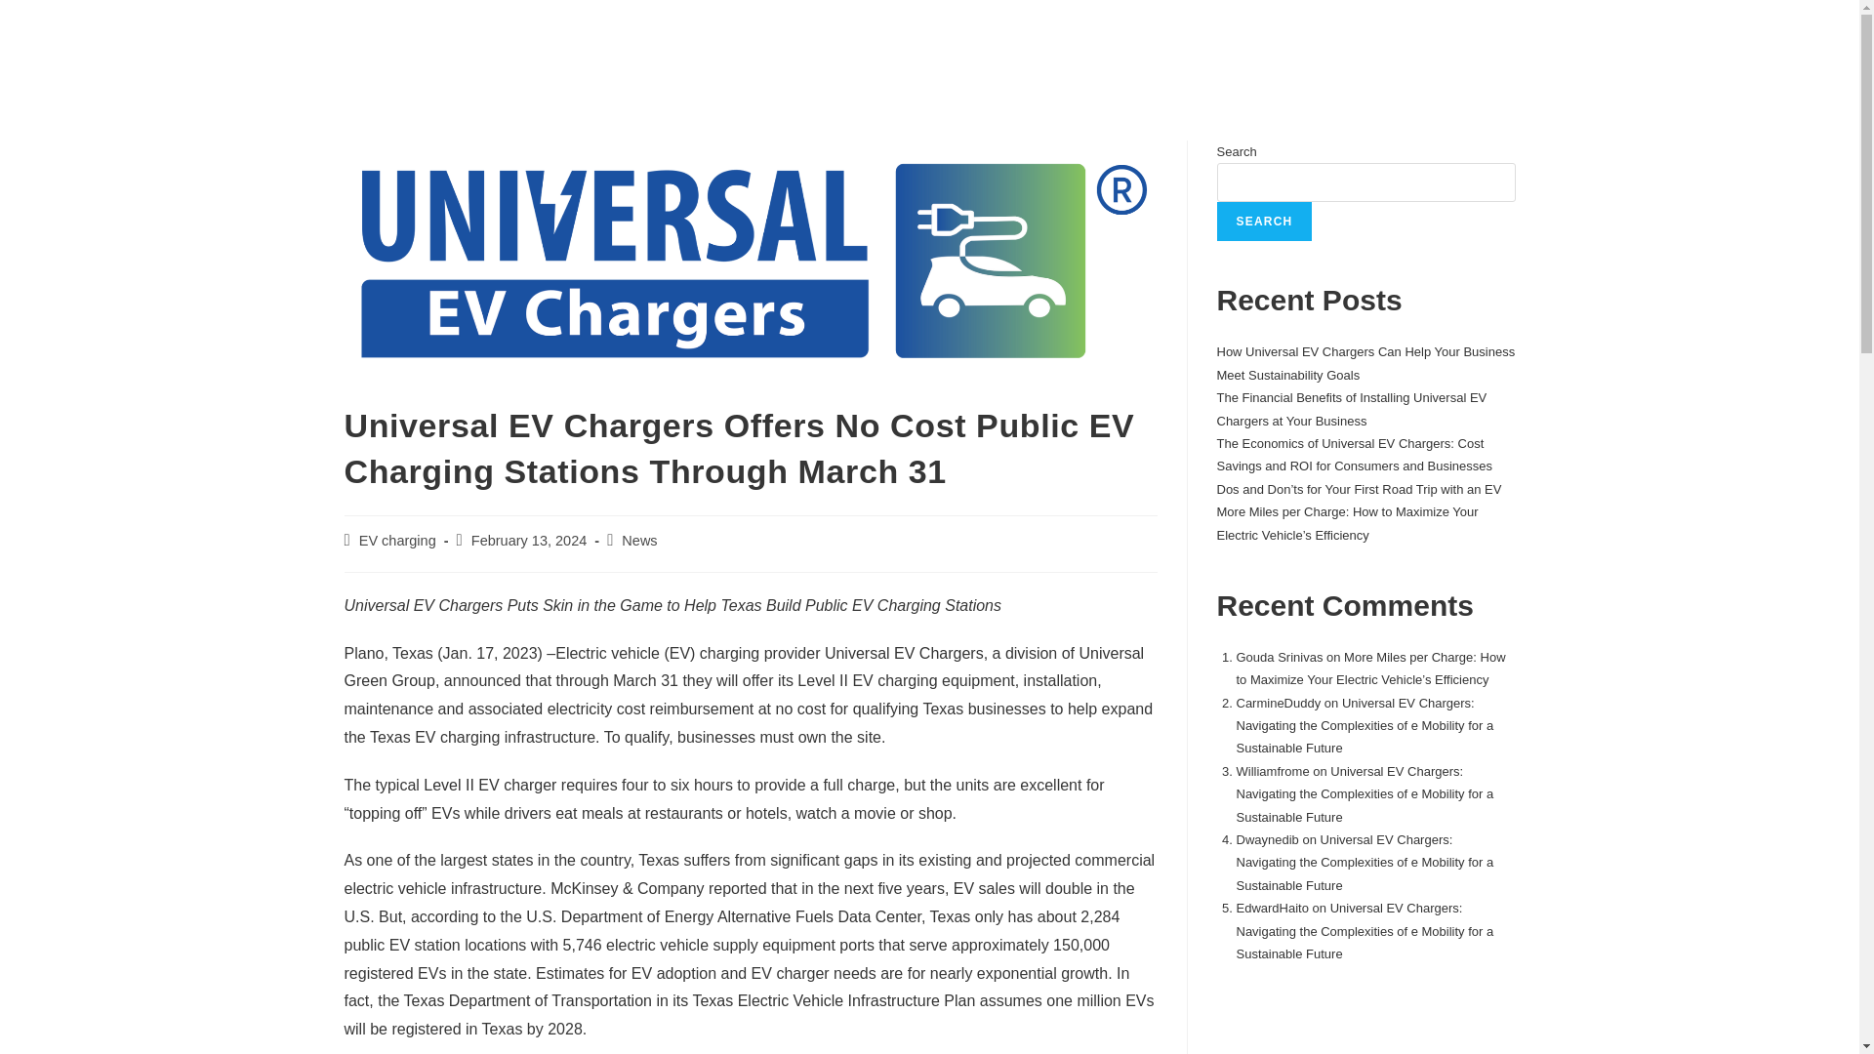 The width and height of the screenshot is (1874, 1054). Describe the element at coordinates (1054, 51) in the screenshot. I see `Services` at that location.